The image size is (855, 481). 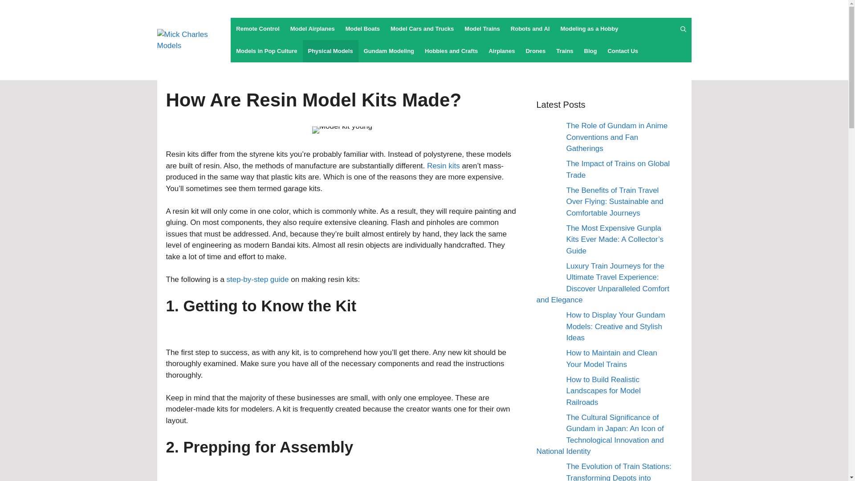 What do you see at coordinates (612, 359) in the screenshot?
I see `How to Maintain and Clean Your Model Trains` at bounding box center [612, 359].